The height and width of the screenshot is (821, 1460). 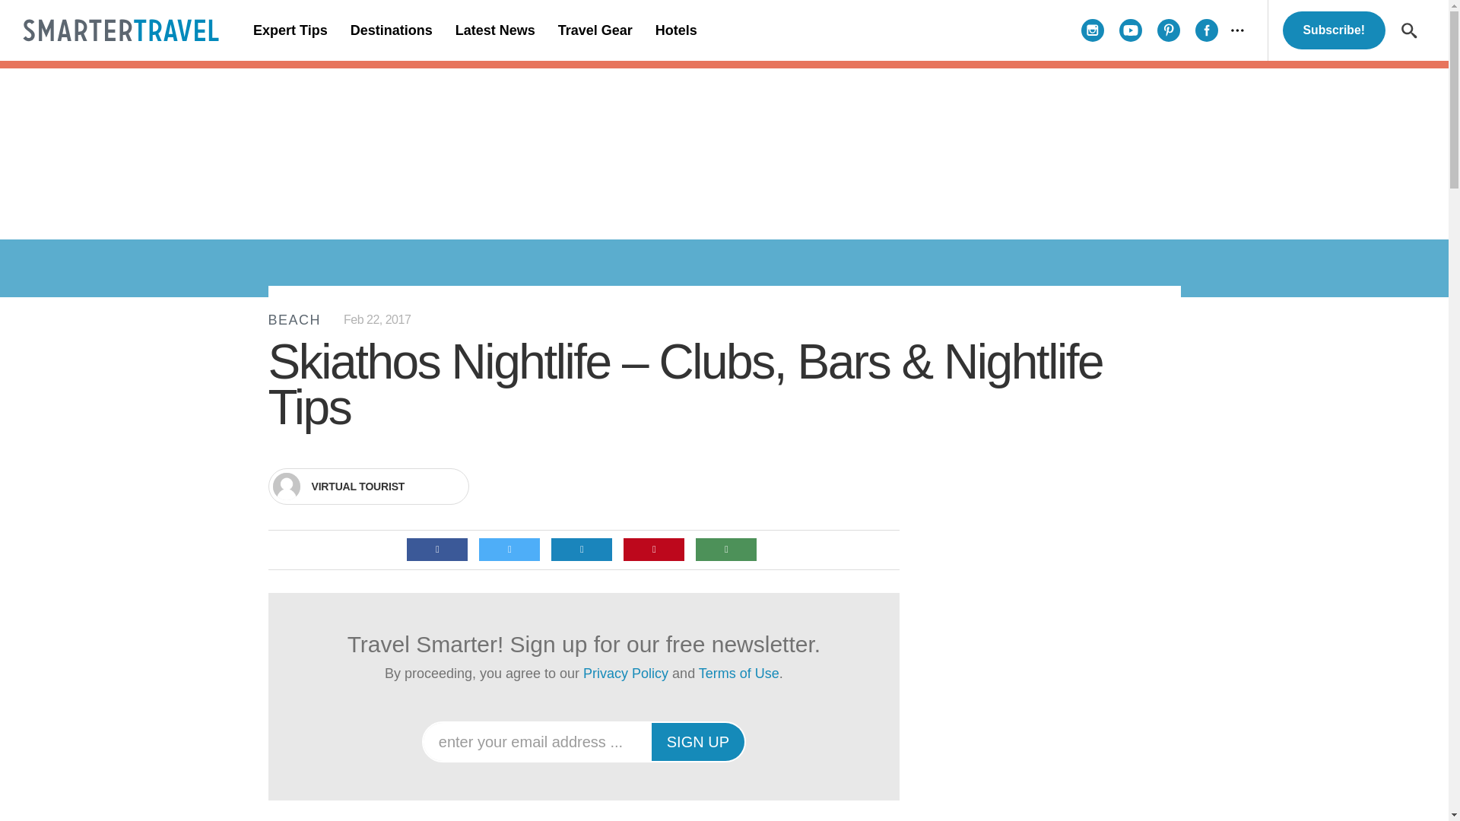 I want to click on Hotels, so click(x=675, y=30).